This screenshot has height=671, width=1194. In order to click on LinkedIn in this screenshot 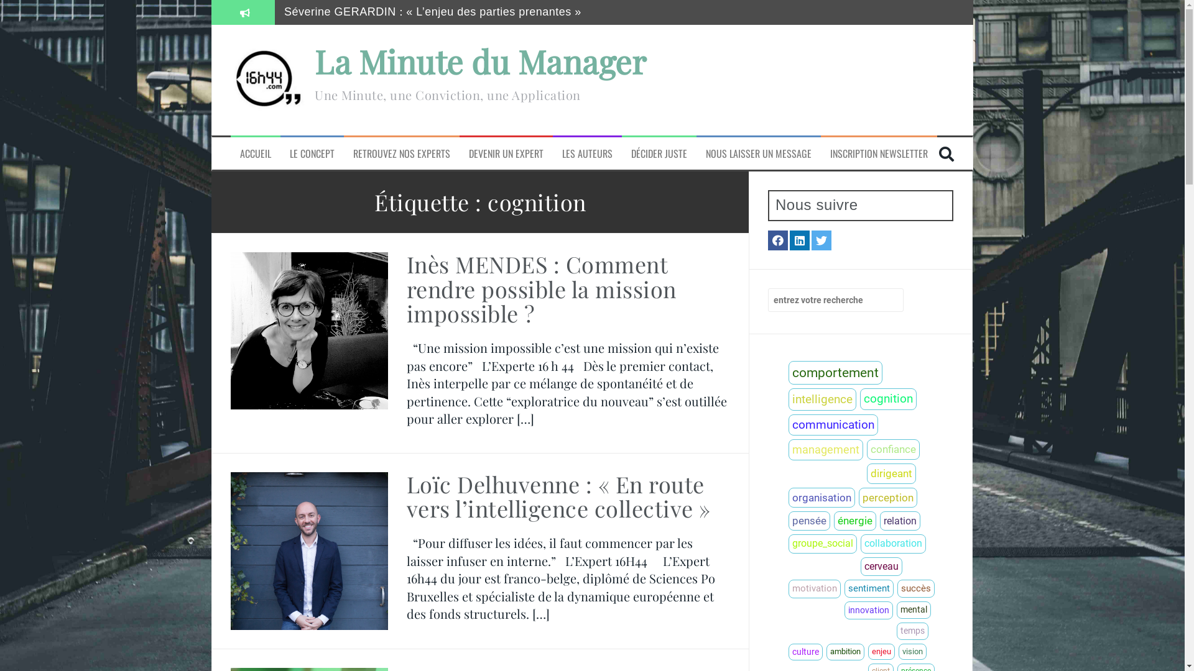, I will do `click(800, 240)`.